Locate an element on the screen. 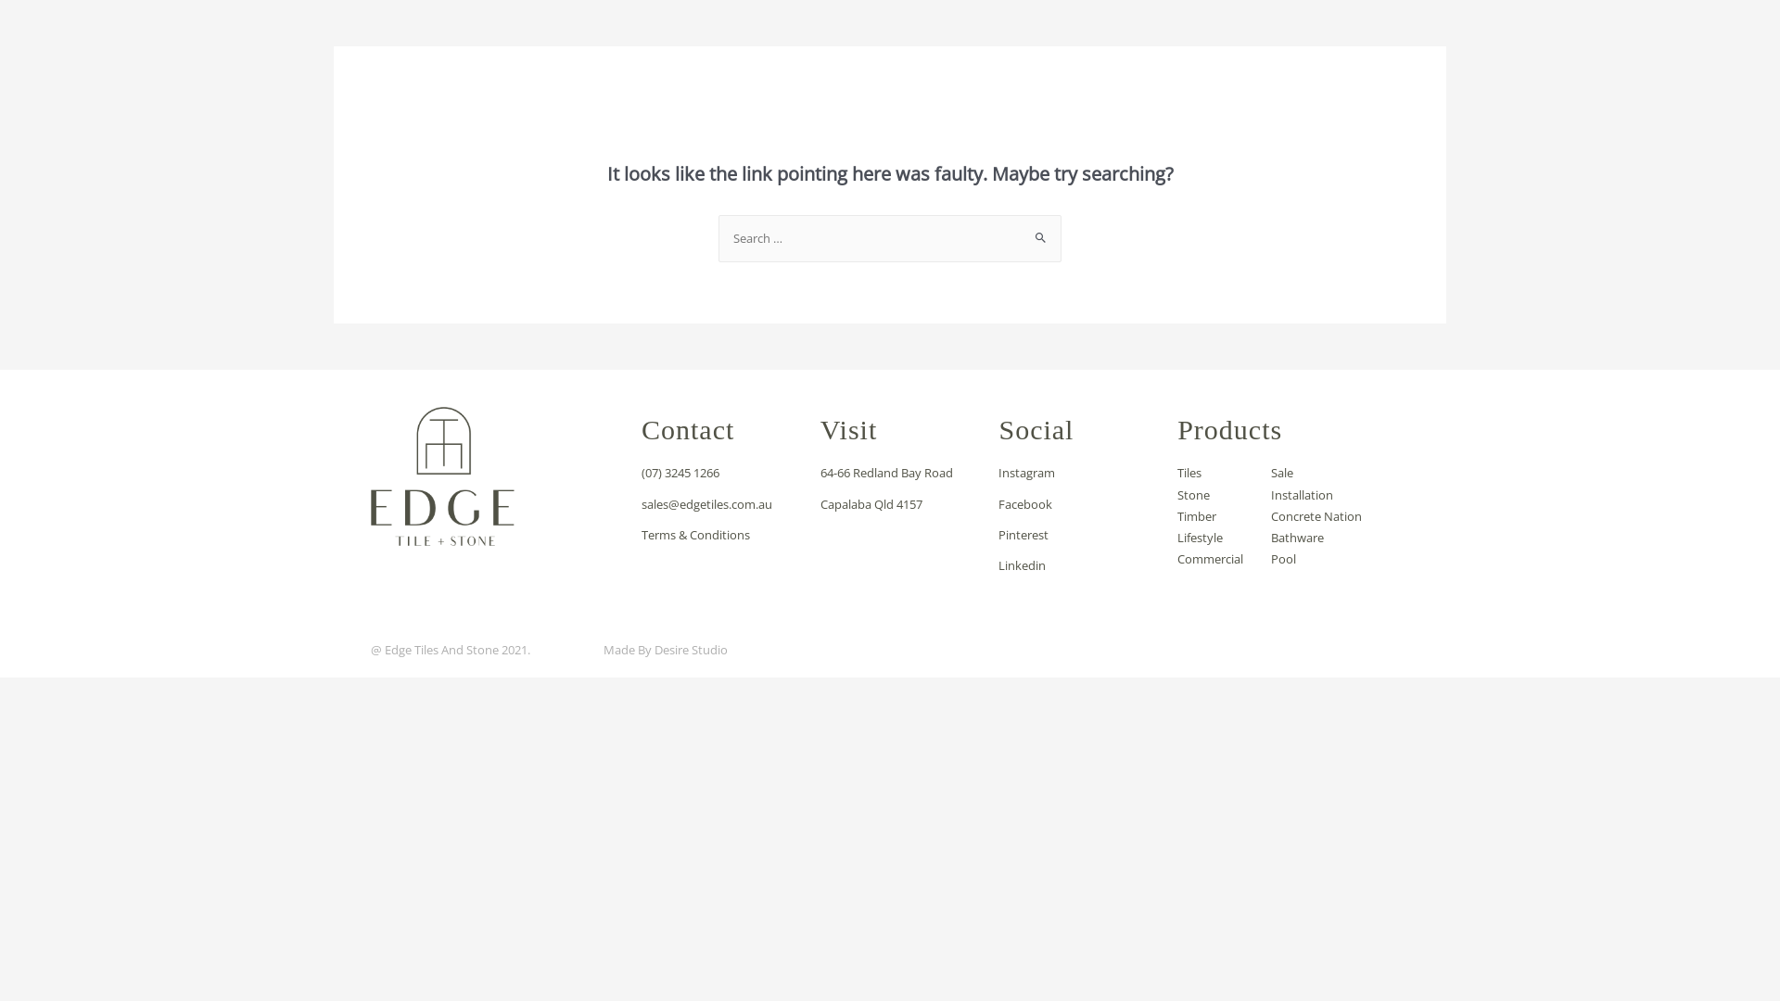  Timber is located at coordinates (1211, 517).